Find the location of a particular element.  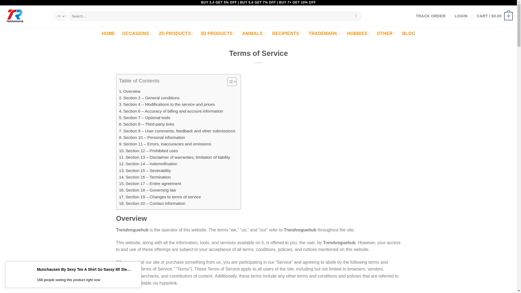

ANIMALS is located at coordinates (253, 34).